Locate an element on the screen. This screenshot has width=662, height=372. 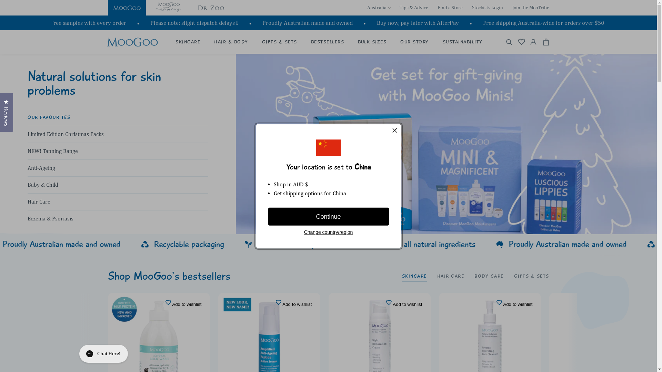
GIFTS & SETS is located at coordinates (280, 42).